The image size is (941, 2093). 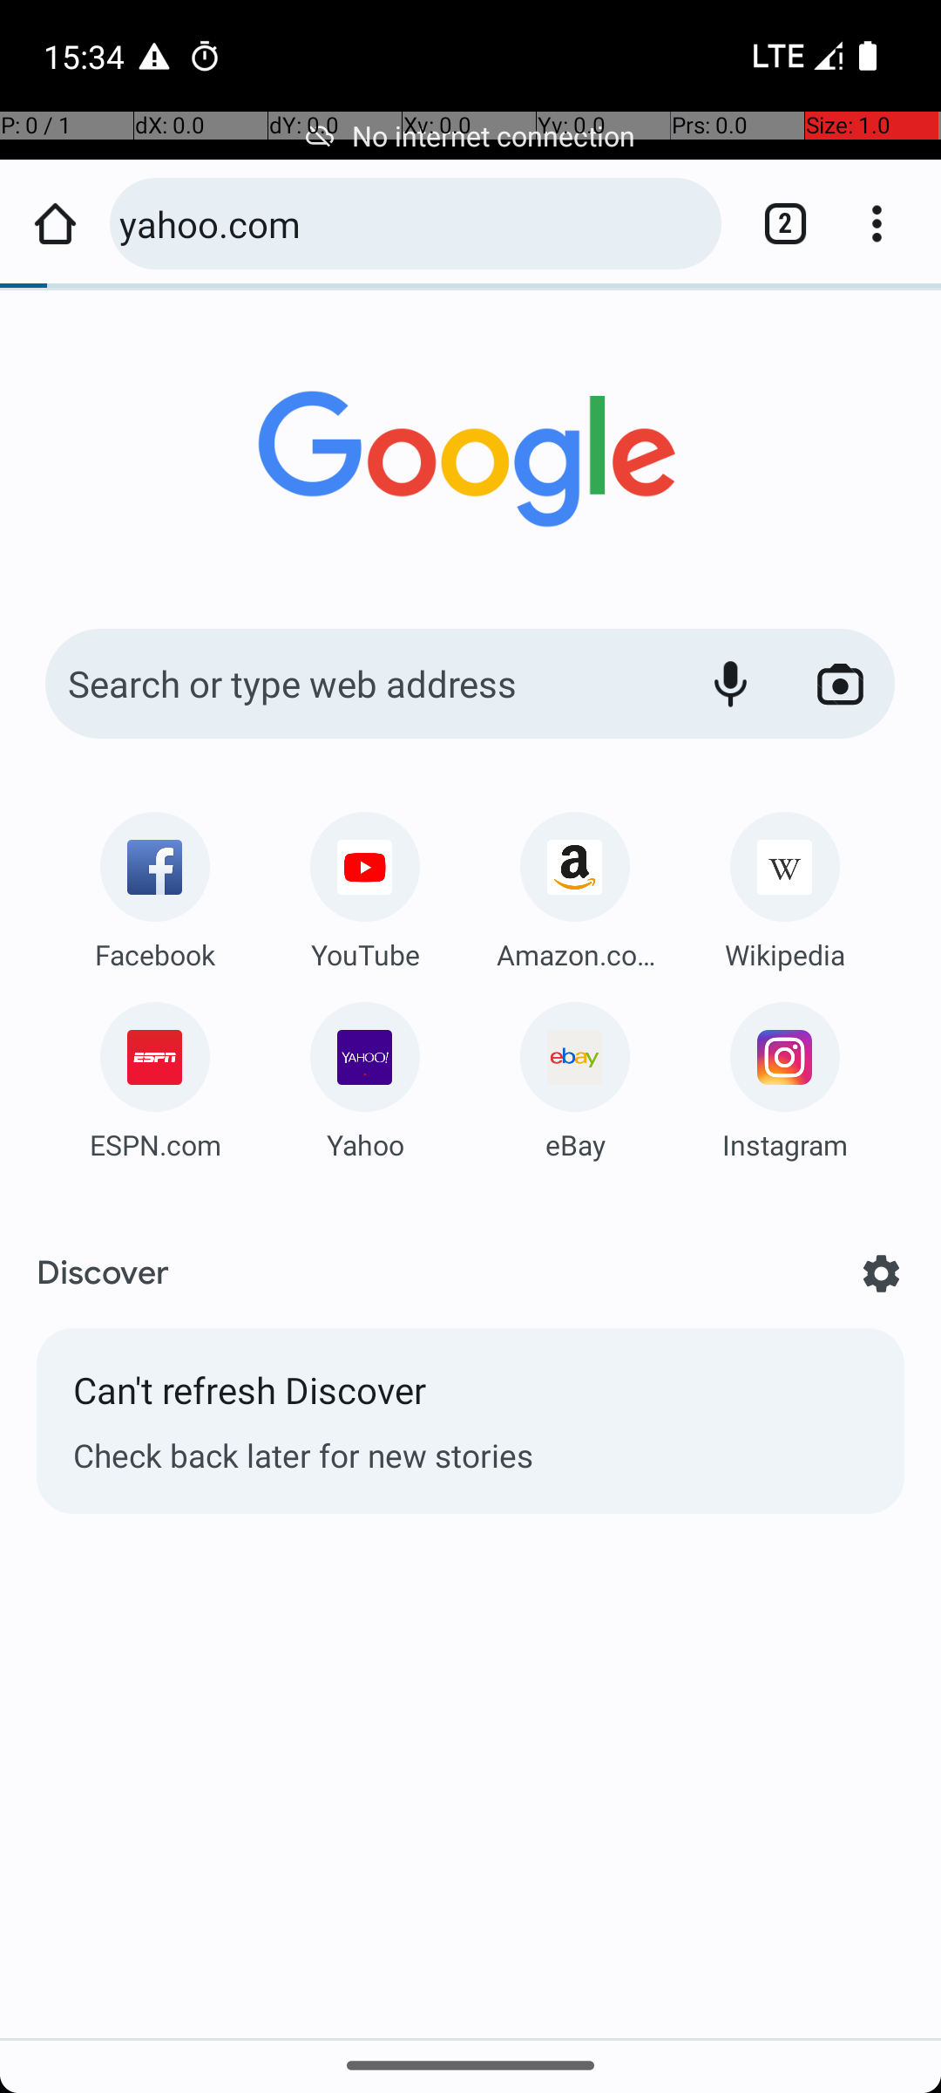 I want to click on Search with your camera using Google Lens, so click(x=840, y=684).